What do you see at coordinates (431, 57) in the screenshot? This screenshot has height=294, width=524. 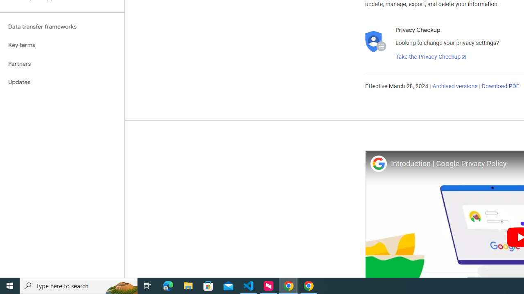 I see `Take the Privacy Checkup` at bounding box center [431, 57].